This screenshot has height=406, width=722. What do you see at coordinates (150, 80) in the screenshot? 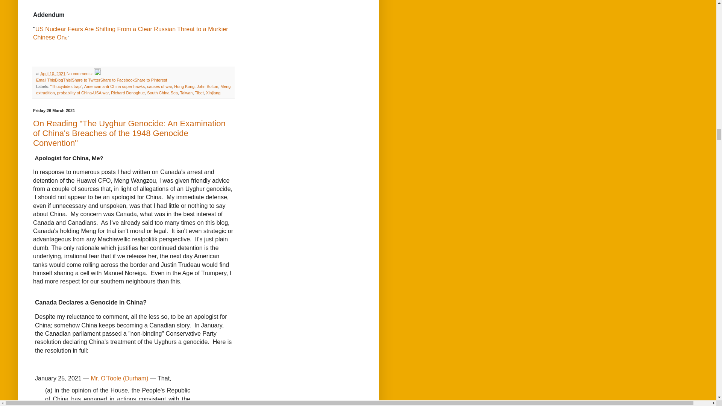
I see `Share to Pinterest` at bounding box center [150, 80].